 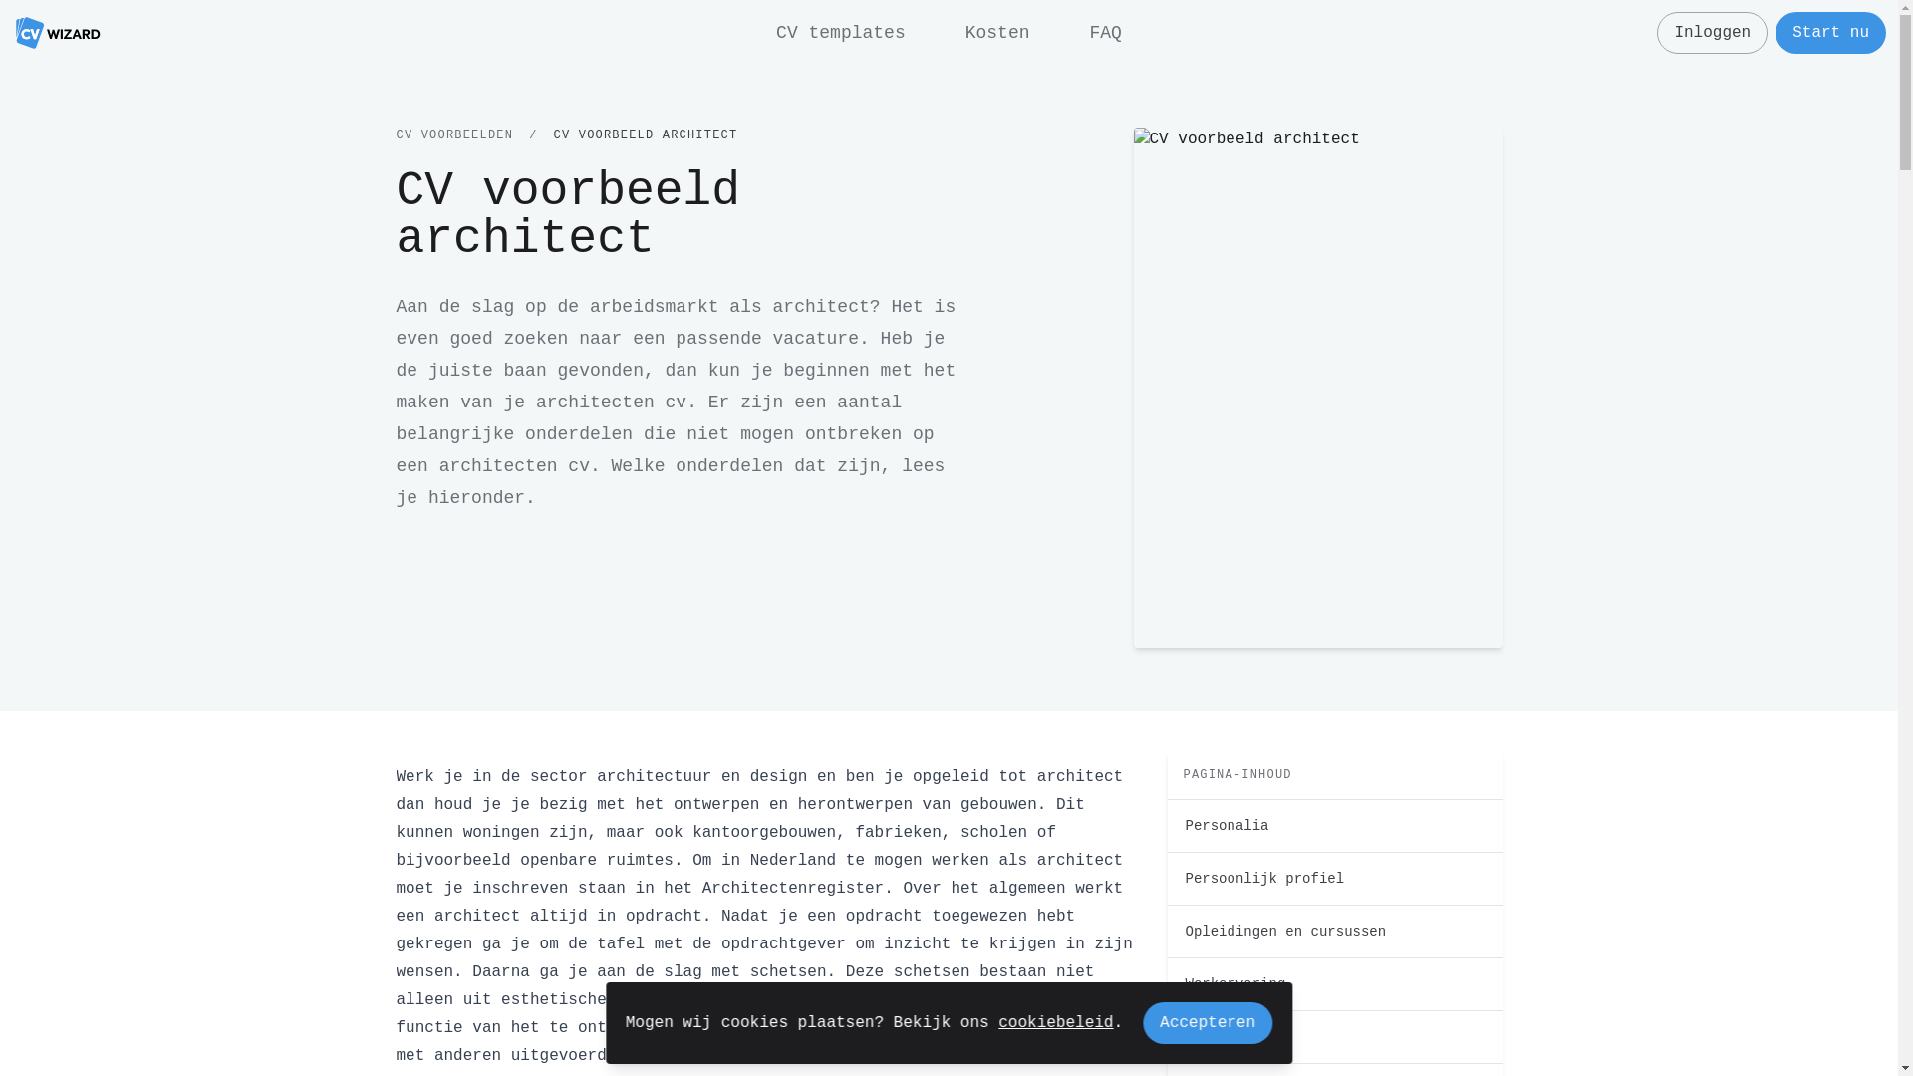 I want to click on CV templates, so click(x=841, y=33).